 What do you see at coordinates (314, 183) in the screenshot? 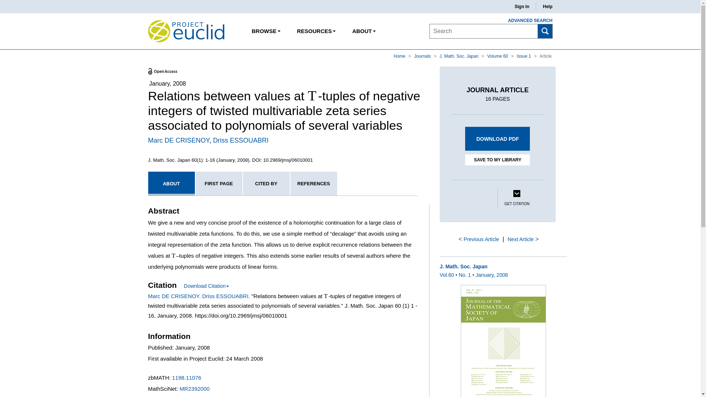
I see `REFERENCES` at bounding box center [314, 183].